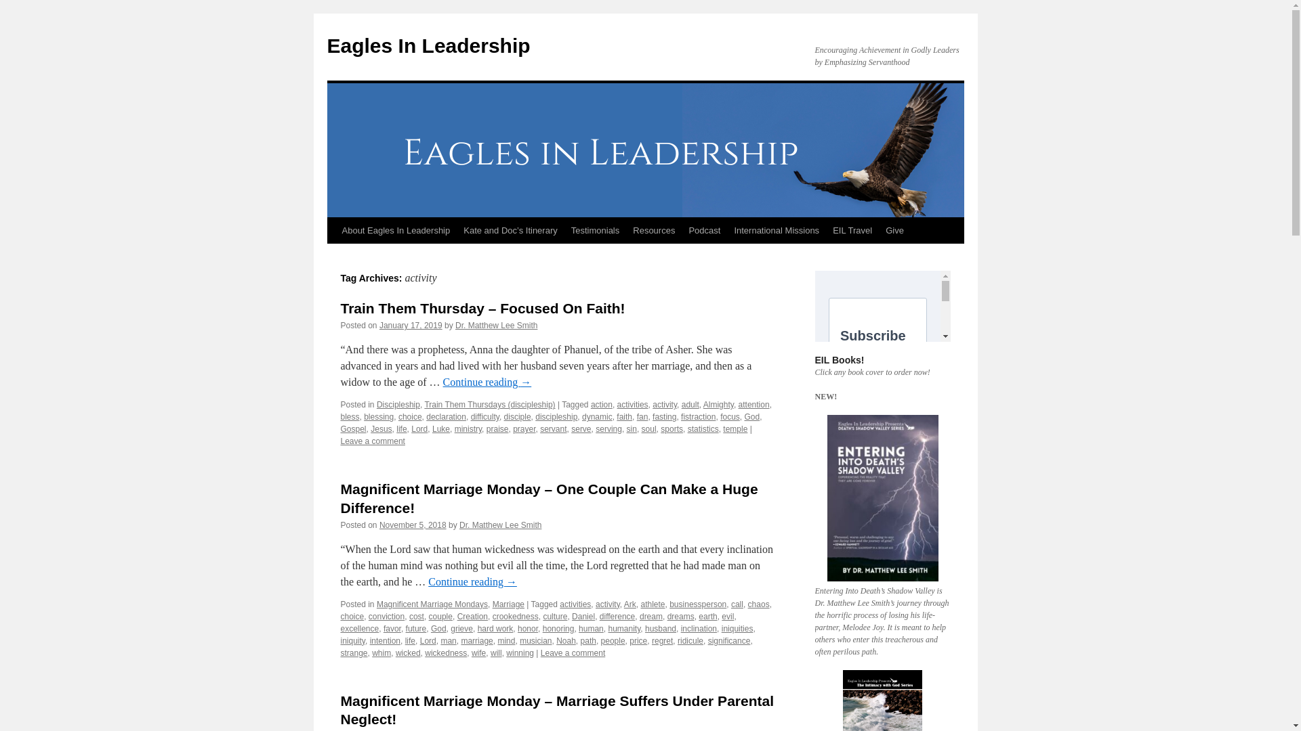  I want to click on Resources, so click(653, 230).